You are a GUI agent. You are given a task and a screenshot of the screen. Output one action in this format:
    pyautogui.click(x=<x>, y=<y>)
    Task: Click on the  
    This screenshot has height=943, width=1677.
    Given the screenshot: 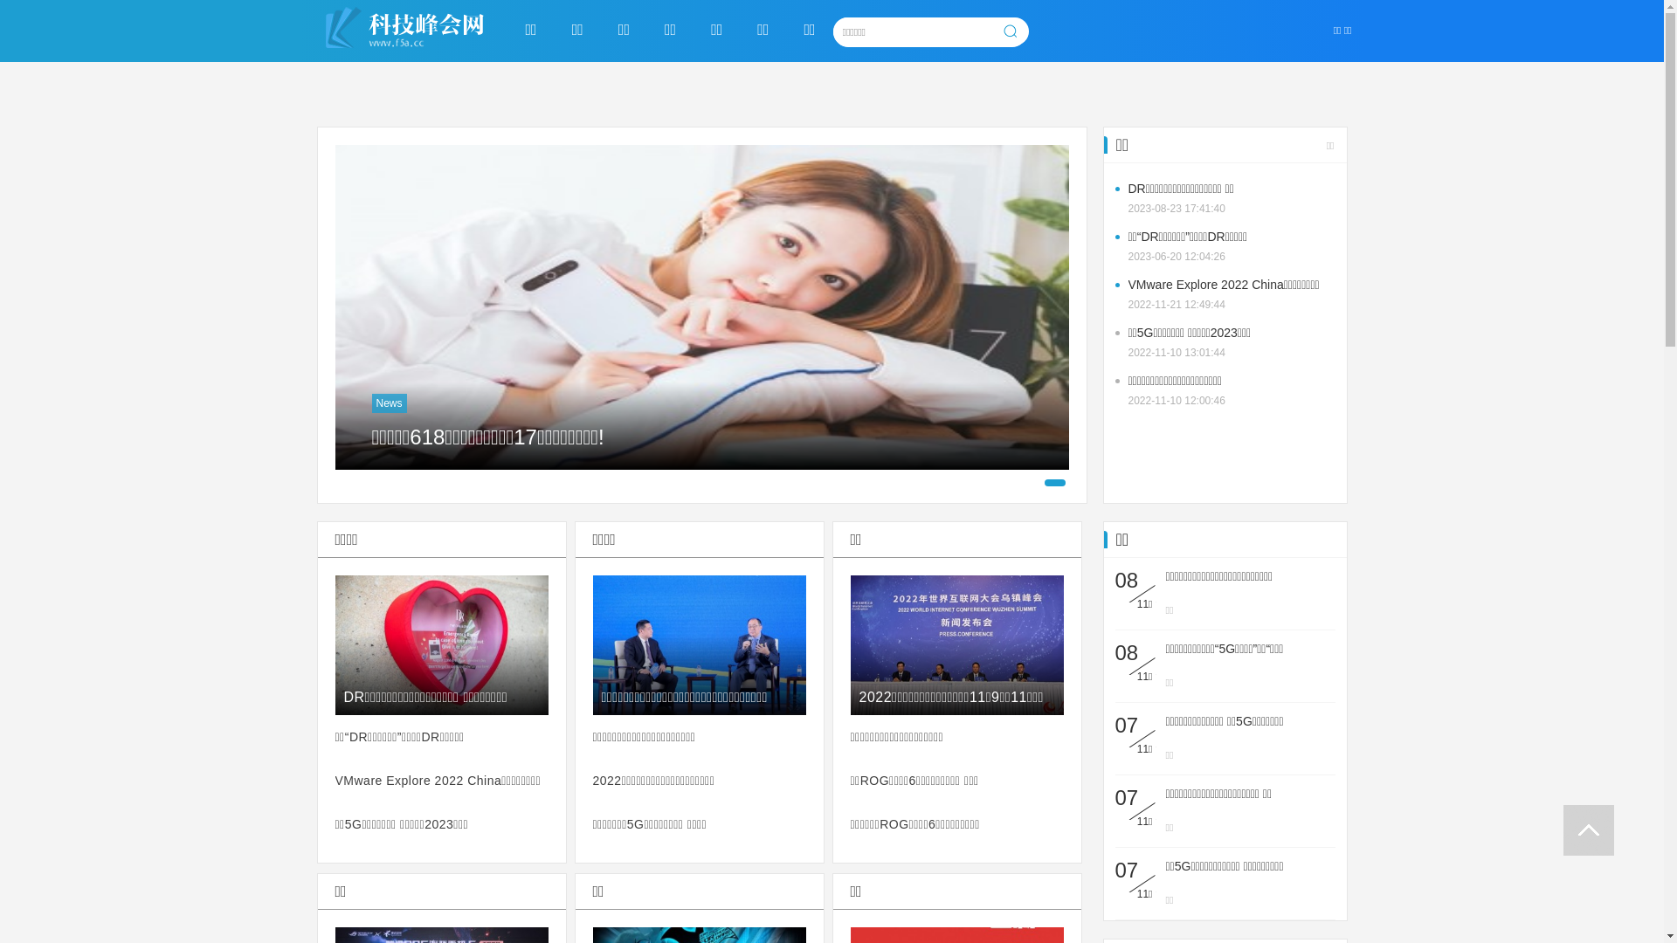 What is the action you would take?
    pyautogui.click(x=1589, y=830)
    